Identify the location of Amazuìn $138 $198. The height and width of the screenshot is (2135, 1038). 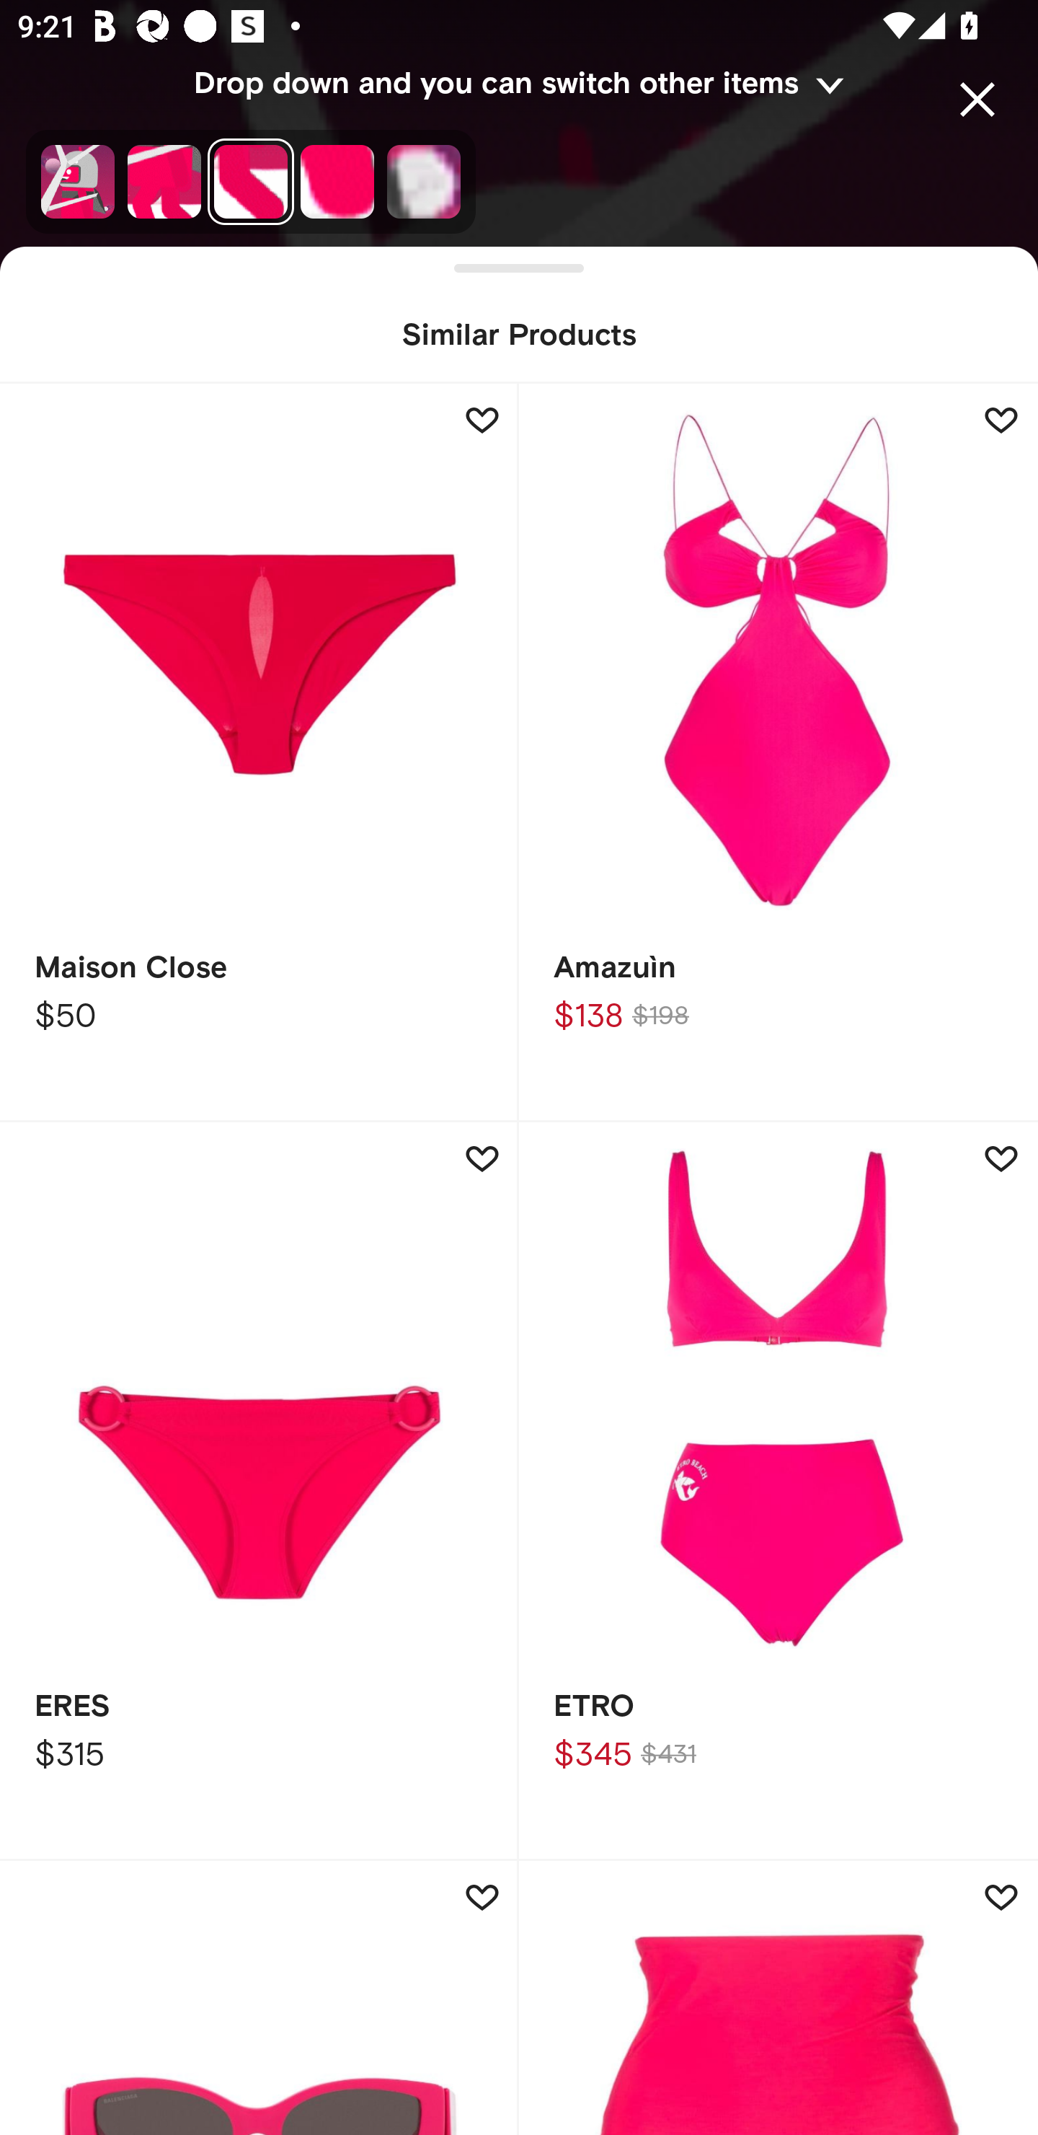
(778, 753).